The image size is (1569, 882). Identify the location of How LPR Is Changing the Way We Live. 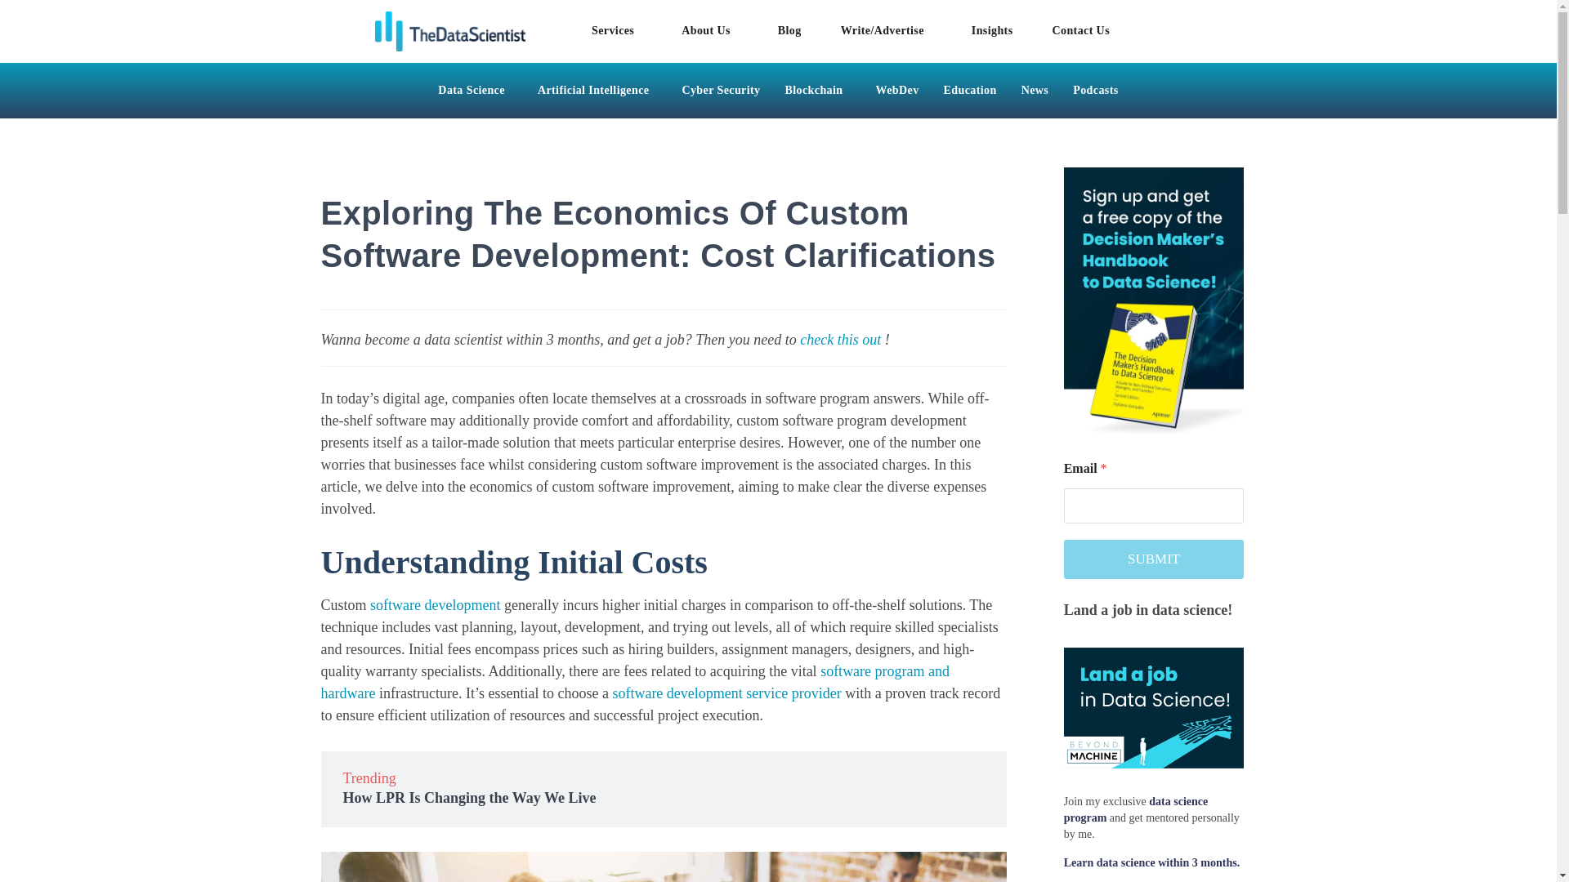
(469, 797).